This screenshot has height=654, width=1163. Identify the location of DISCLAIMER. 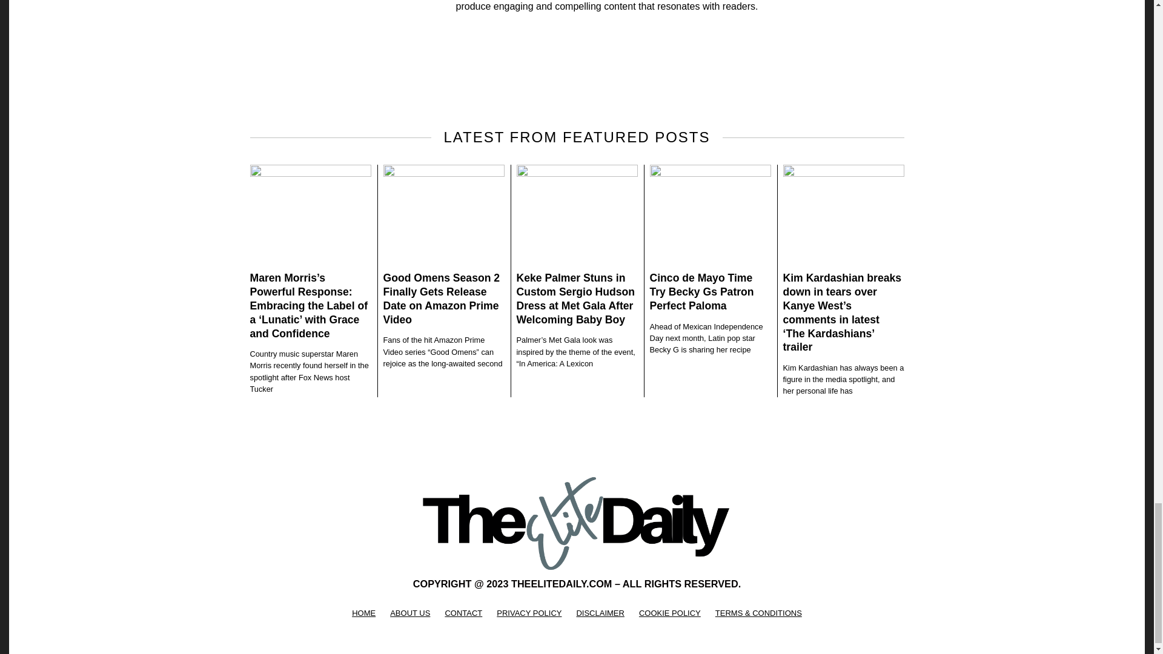
(600, 613).